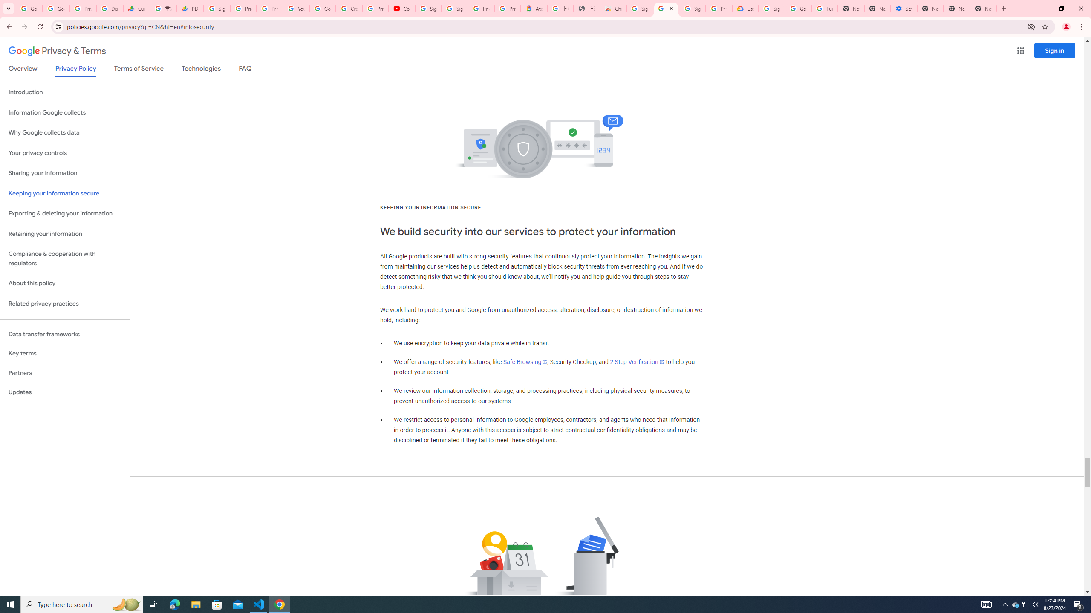 The image size is (1091, 613). Describe the element at coordinates (65, 153) in the screenshot. I see `Your privacy controls` at that location.